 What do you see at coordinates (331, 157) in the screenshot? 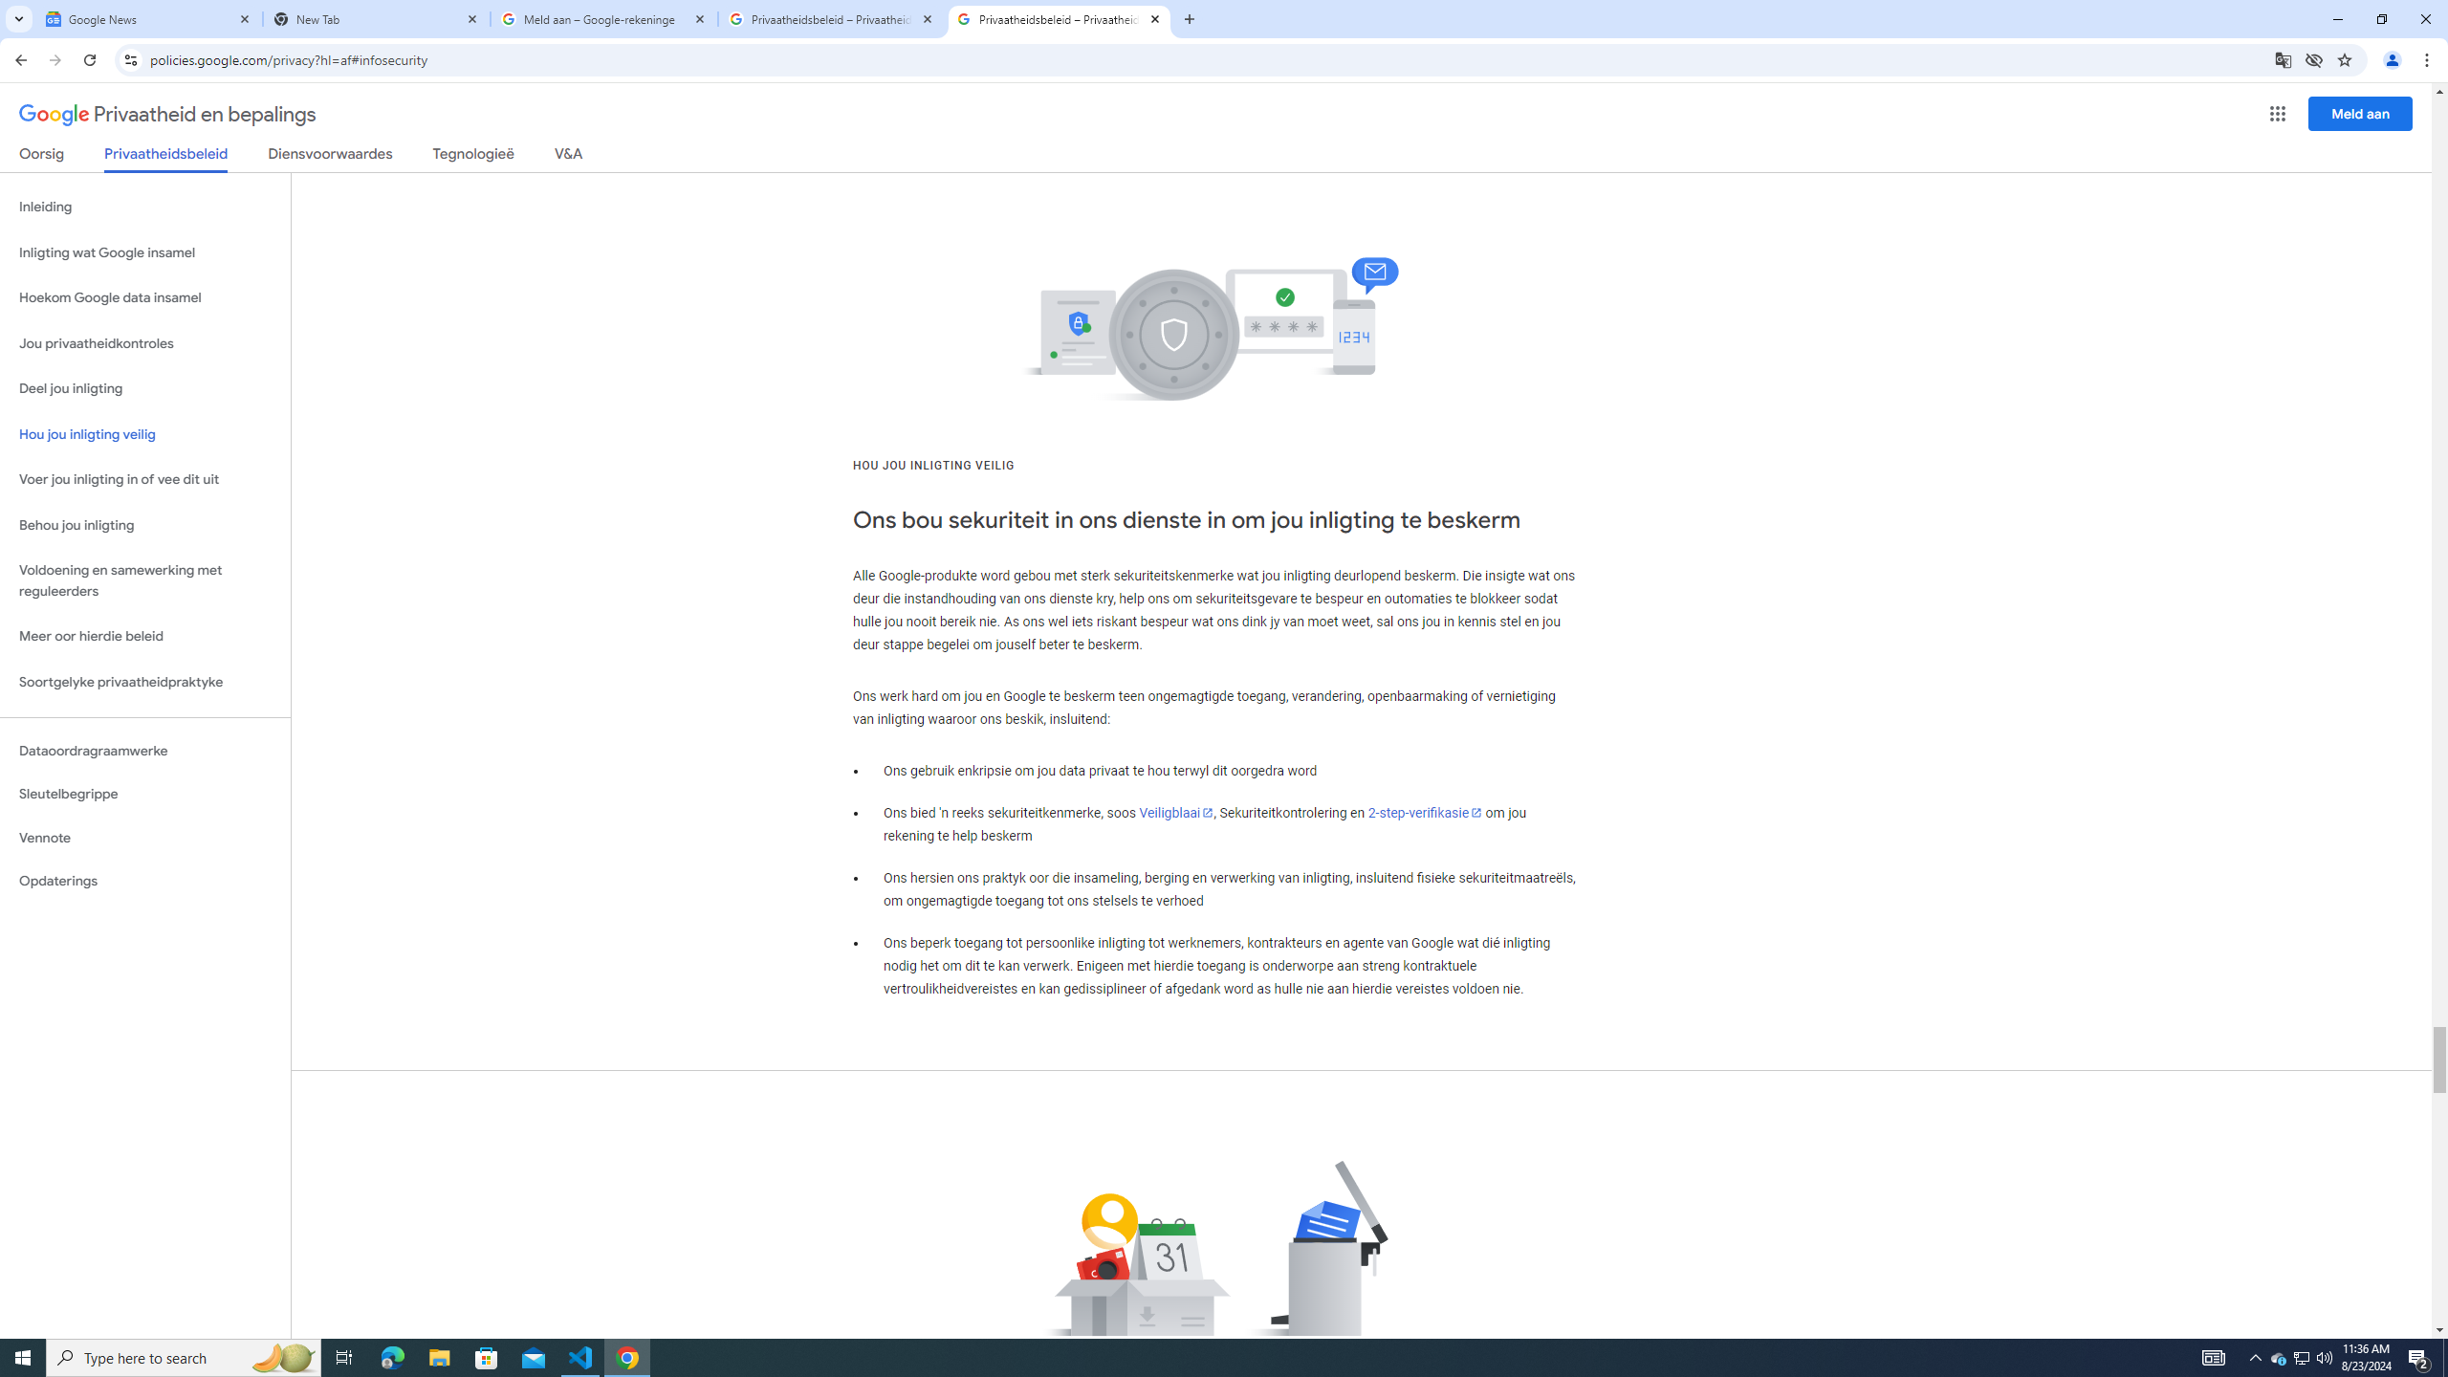
I see `Diensvoorwaardes` at bounding box center [331, 157].